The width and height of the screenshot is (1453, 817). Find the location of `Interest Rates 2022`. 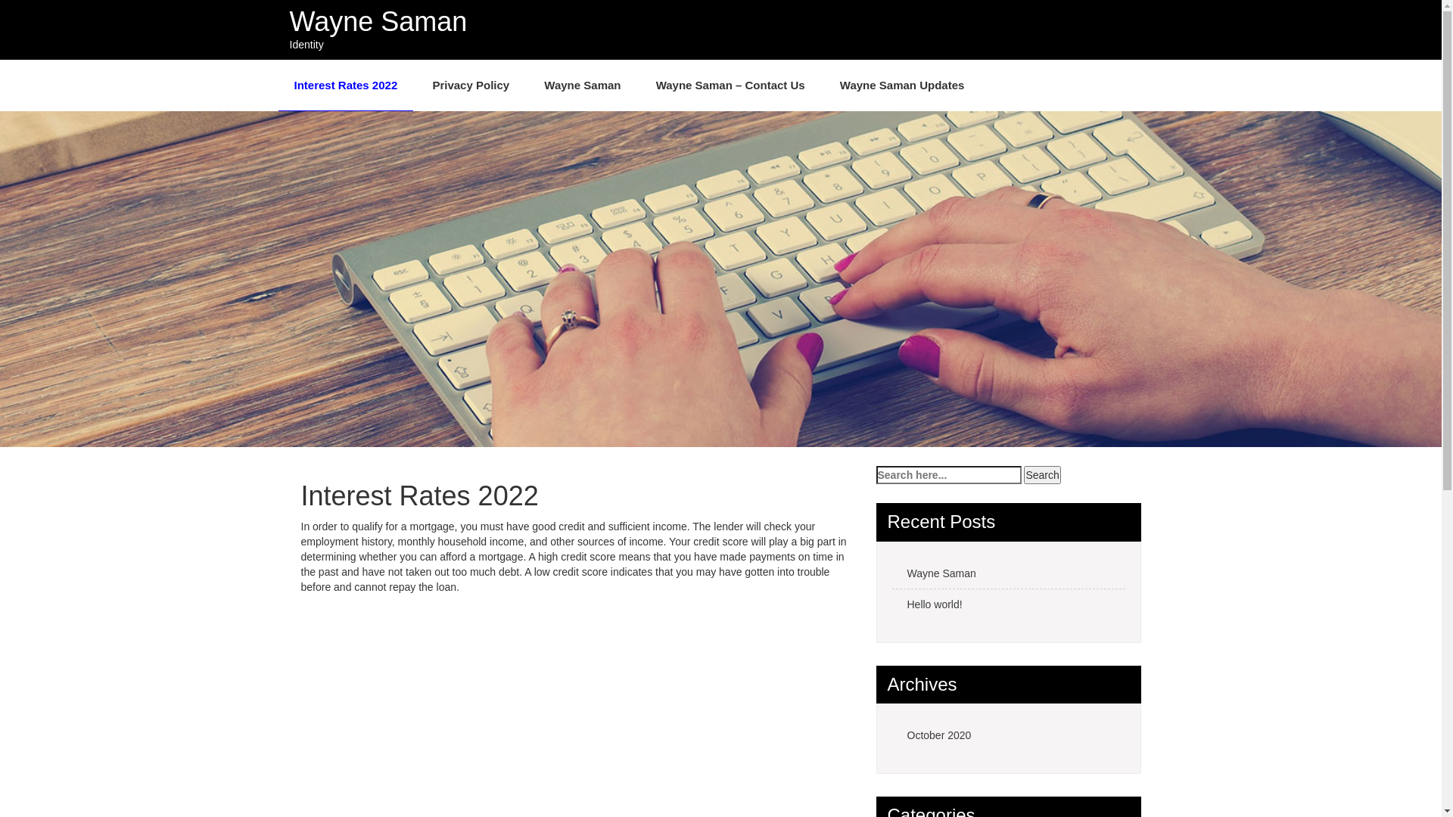

Interest Rates 2022 is located at coordinates (347, 85).